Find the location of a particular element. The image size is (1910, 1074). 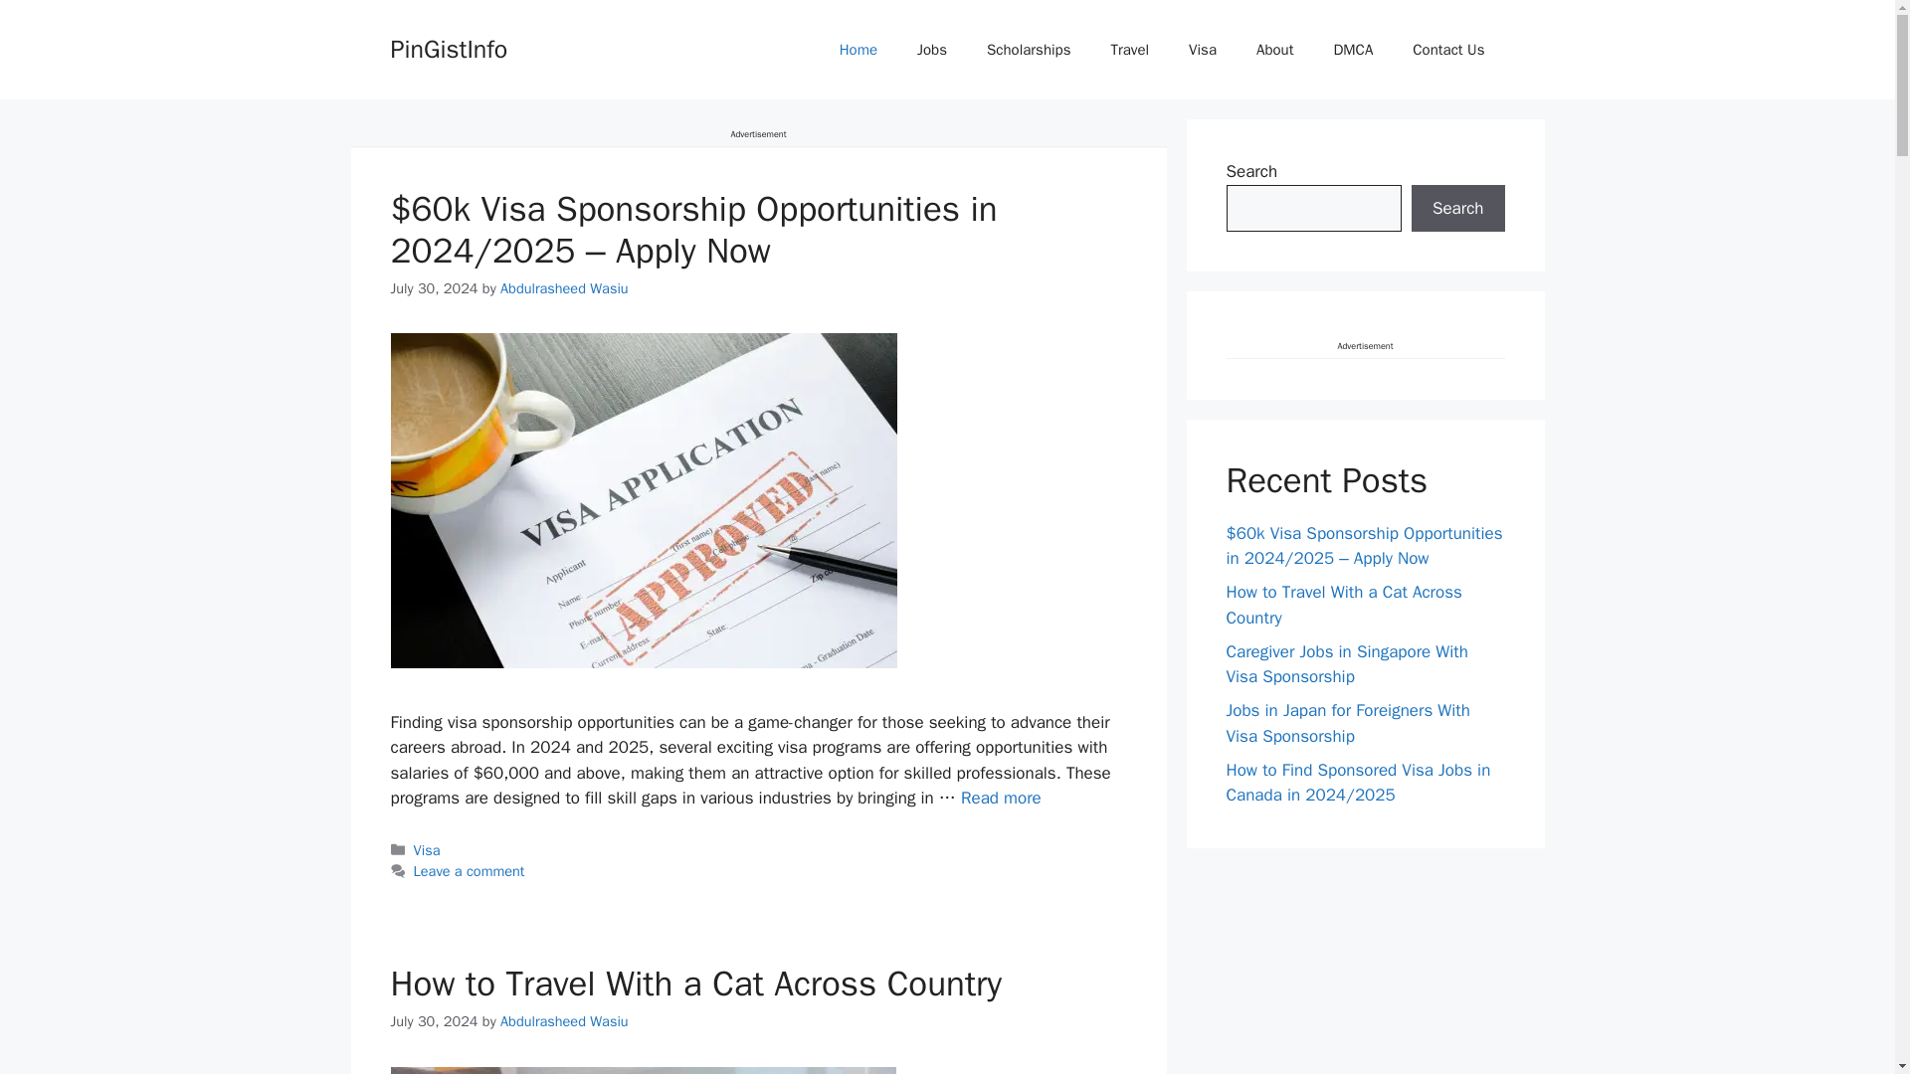

View all posts by Abdulrasheed Wasiu is located at coordinates (564, 288).